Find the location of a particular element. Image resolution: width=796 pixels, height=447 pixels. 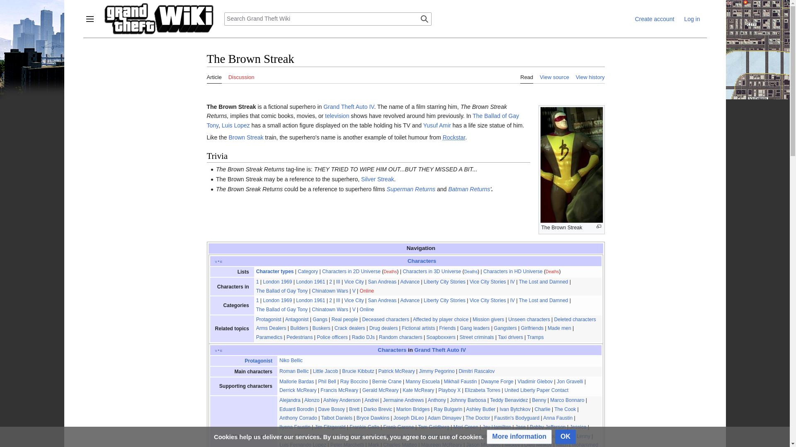

Search pages for this text is located at coordinates (425, 19).